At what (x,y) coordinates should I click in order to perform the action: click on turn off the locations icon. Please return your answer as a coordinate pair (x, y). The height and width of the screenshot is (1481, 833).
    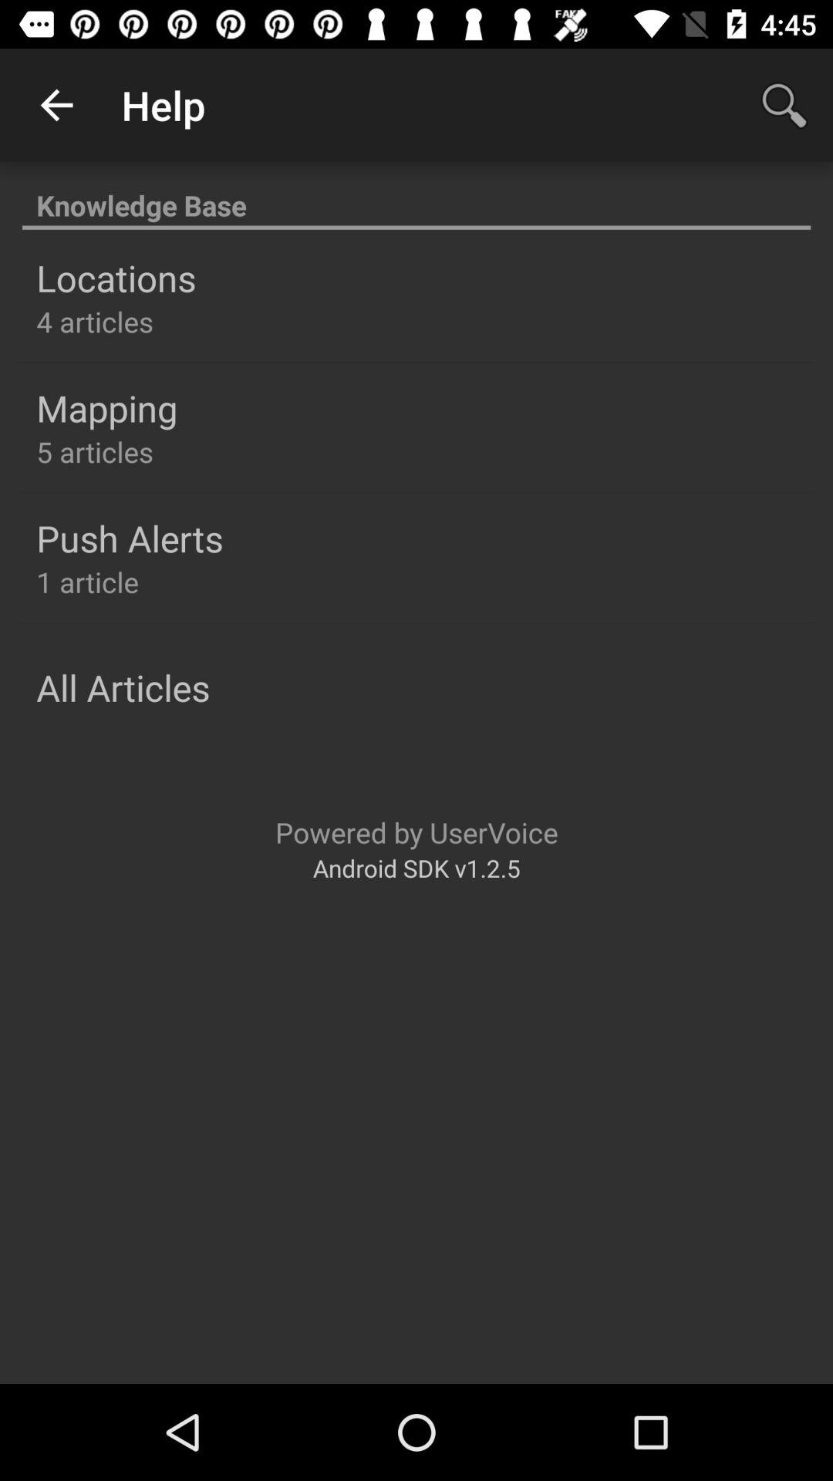
    Looking at the image, I should click on (116, 278).